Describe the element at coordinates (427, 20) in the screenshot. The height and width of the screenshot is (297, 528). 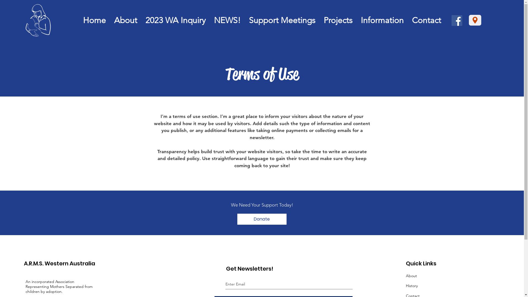
I see `Contact` at that location.